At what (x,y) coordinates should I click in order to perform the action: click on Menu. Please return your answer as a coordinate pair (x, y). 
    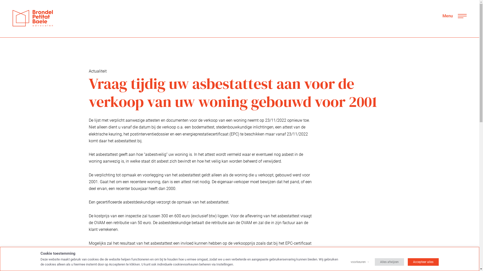
    Looking at the image, I should click on (455, 16).